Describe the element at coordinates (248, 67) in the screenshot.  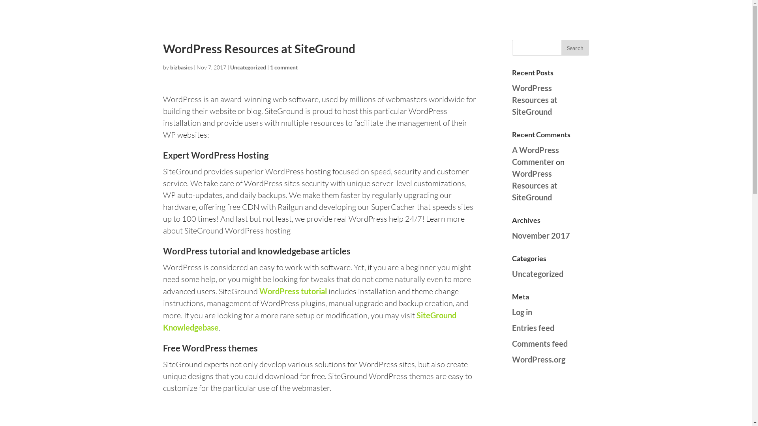
I see `Uncategorized` at that location.